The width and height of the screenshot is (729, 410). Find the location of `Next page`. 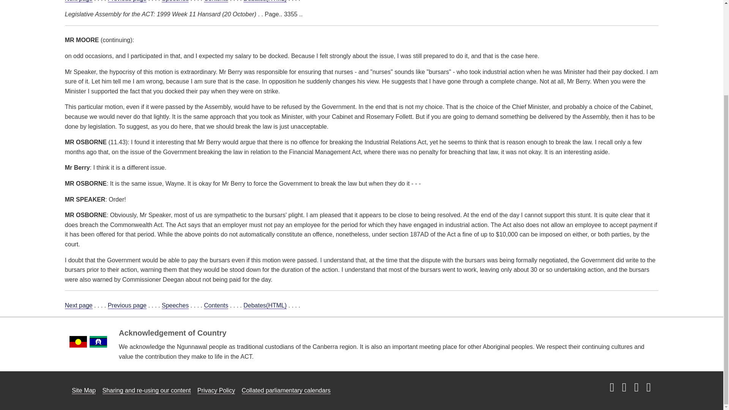

Next page is located at coordinates (78, 1).